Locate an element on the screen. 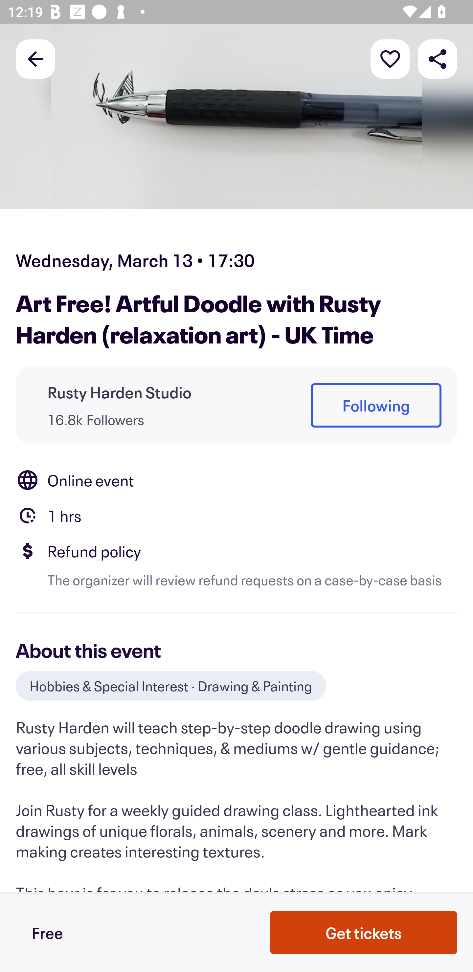  Location Online event is located at coordinates (236, 480).